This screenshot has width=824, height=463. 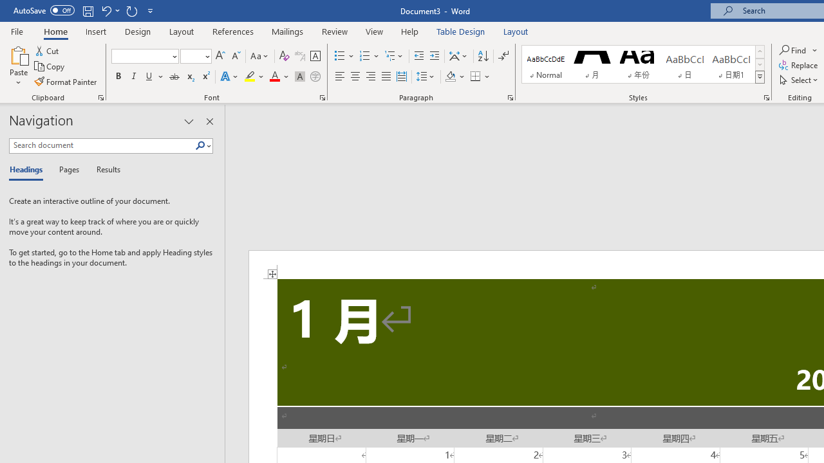 I want to click on Decrease Indent, so click(x=418, y=57).